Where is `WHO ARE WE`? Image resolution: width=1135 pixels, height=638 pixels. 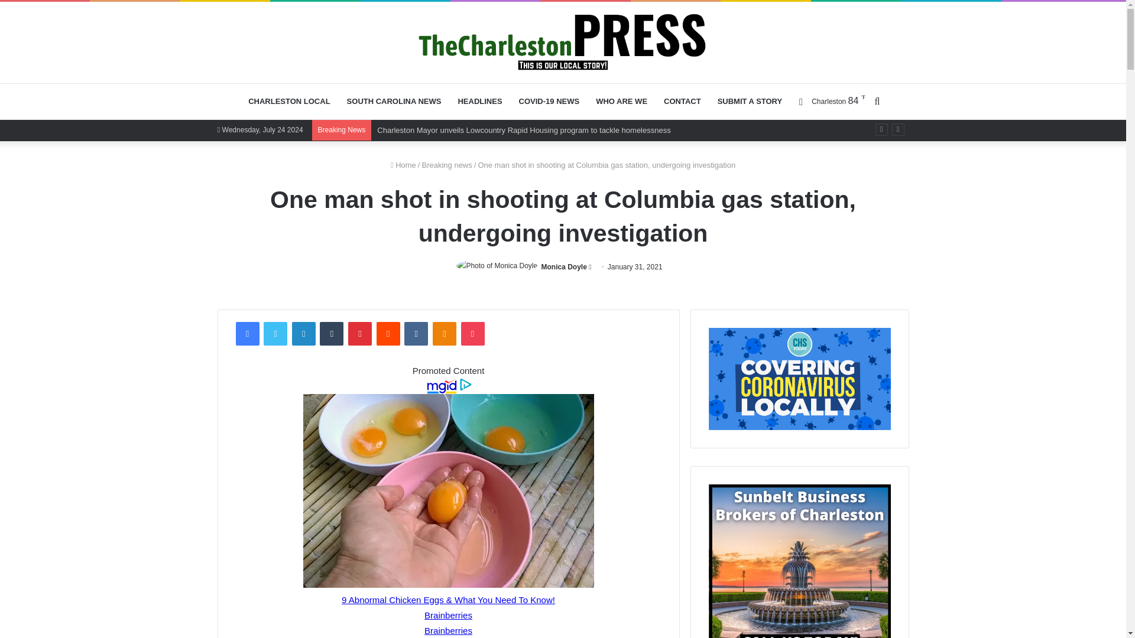 WHO ARE WE is located at coordinates (622, 101).